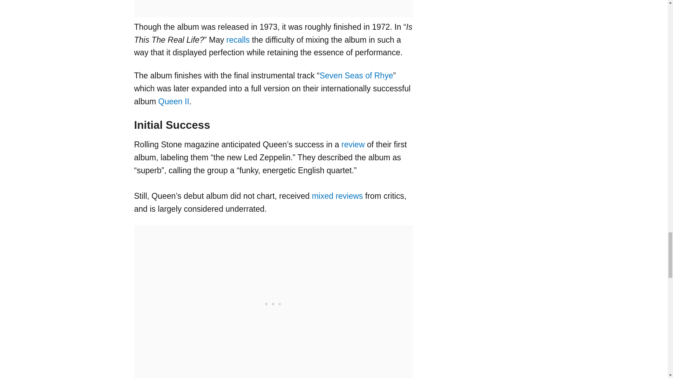  What do you see at coordinates (356, 76) in the screenshot?
I see `Seven Seas of Rhye` at bounding box center [356, 76].